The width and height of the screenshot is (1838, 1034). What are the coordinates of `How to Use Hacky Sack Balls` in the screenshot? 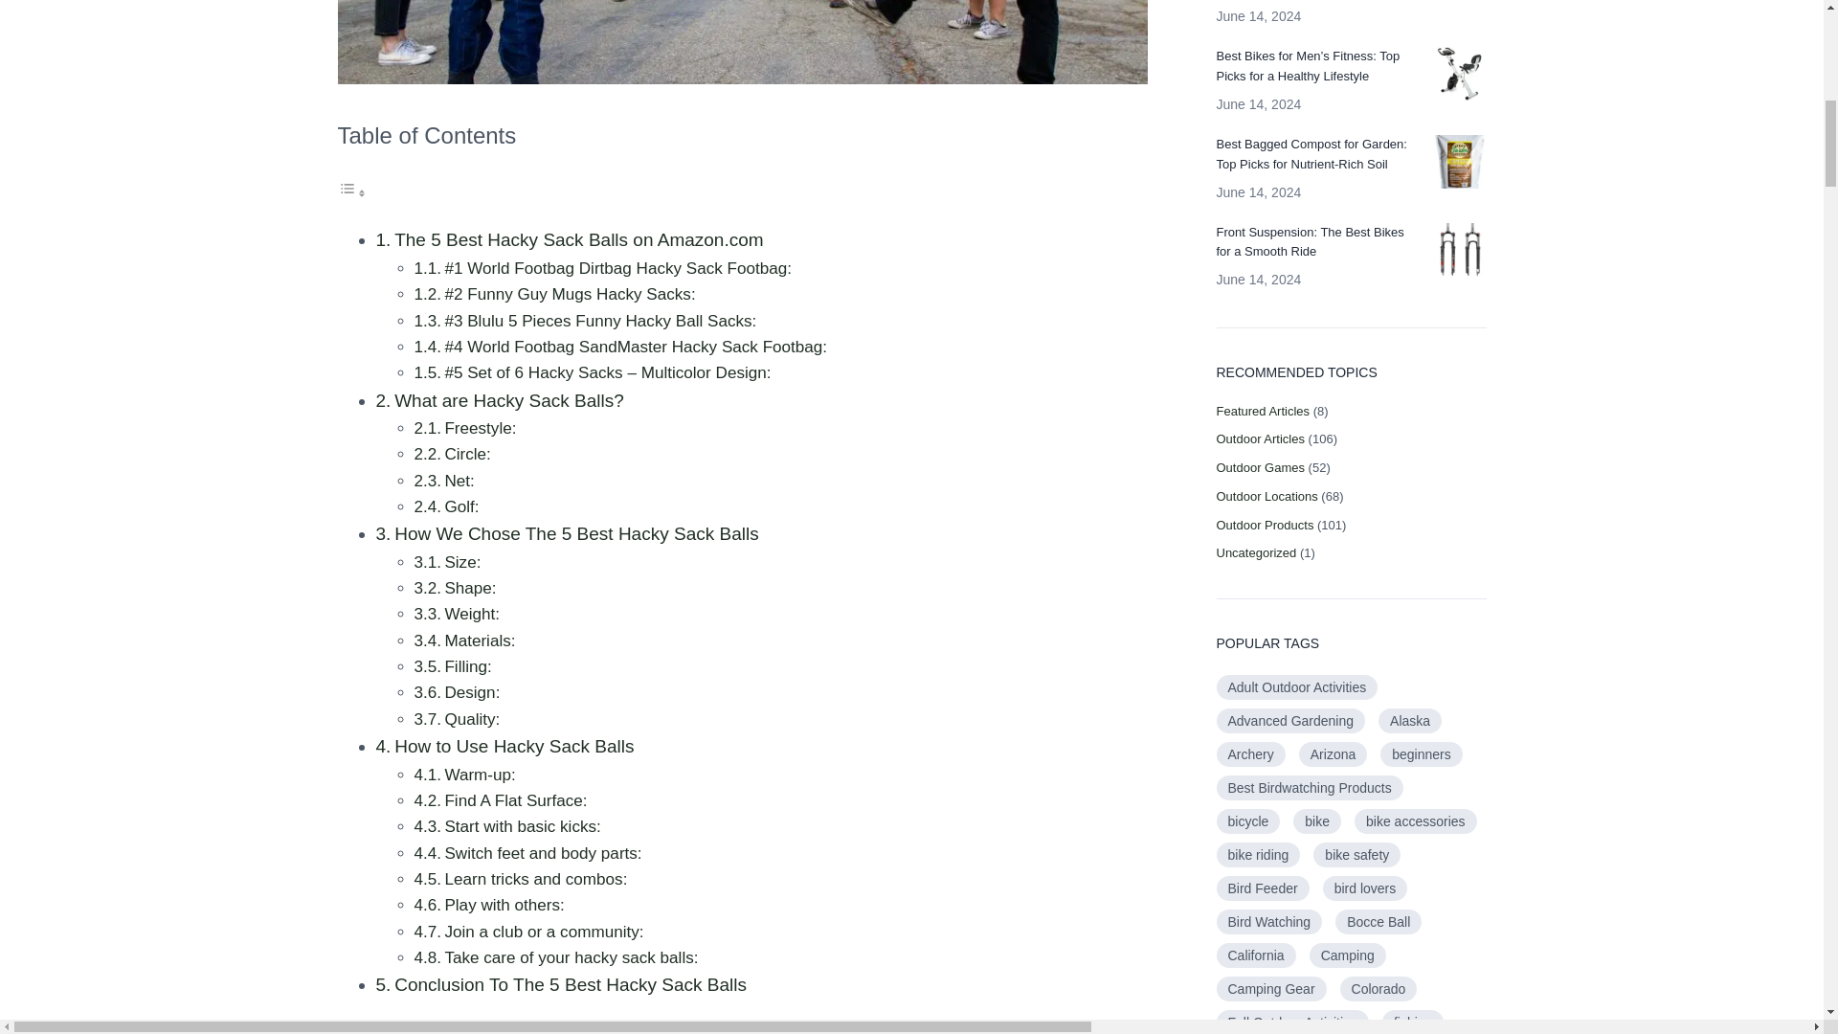 It's located at (514, 745).